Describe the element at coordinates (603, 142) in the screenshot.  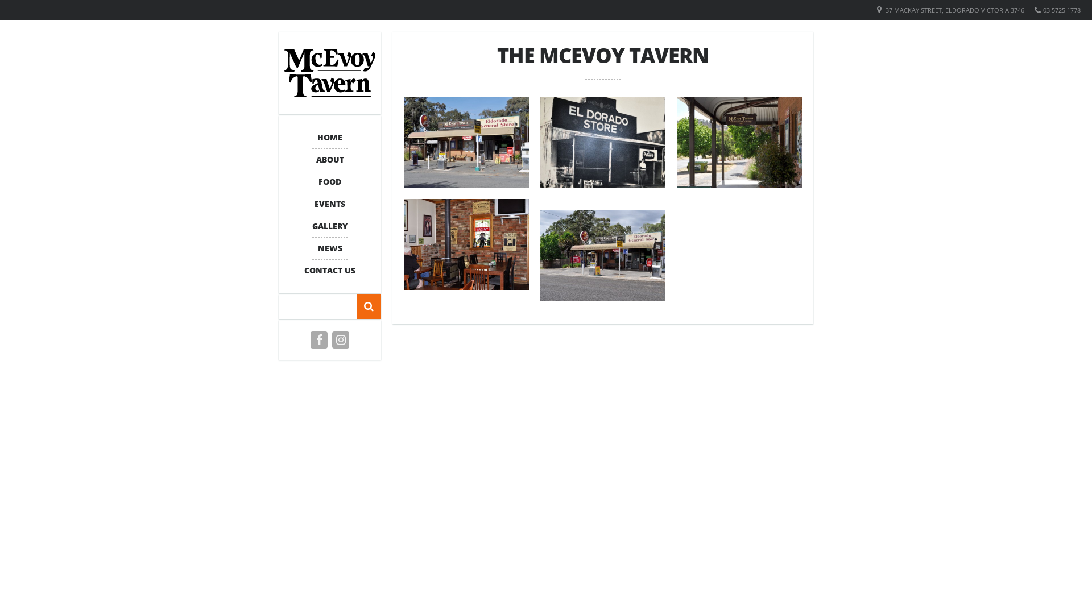
I see `Original Store Building` at that location.